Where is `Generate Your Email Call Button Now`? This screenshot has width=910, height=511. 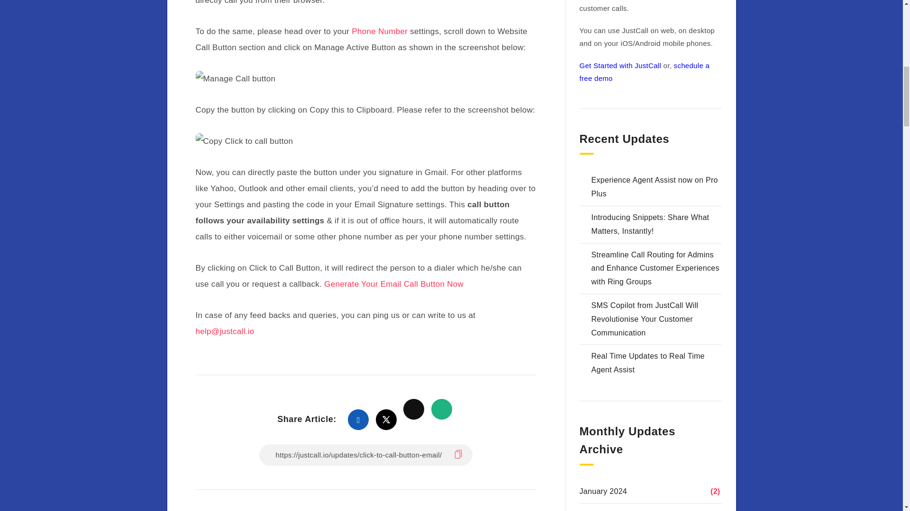
Generate Your Email Call Button Now is located at coordinates (393, 284).